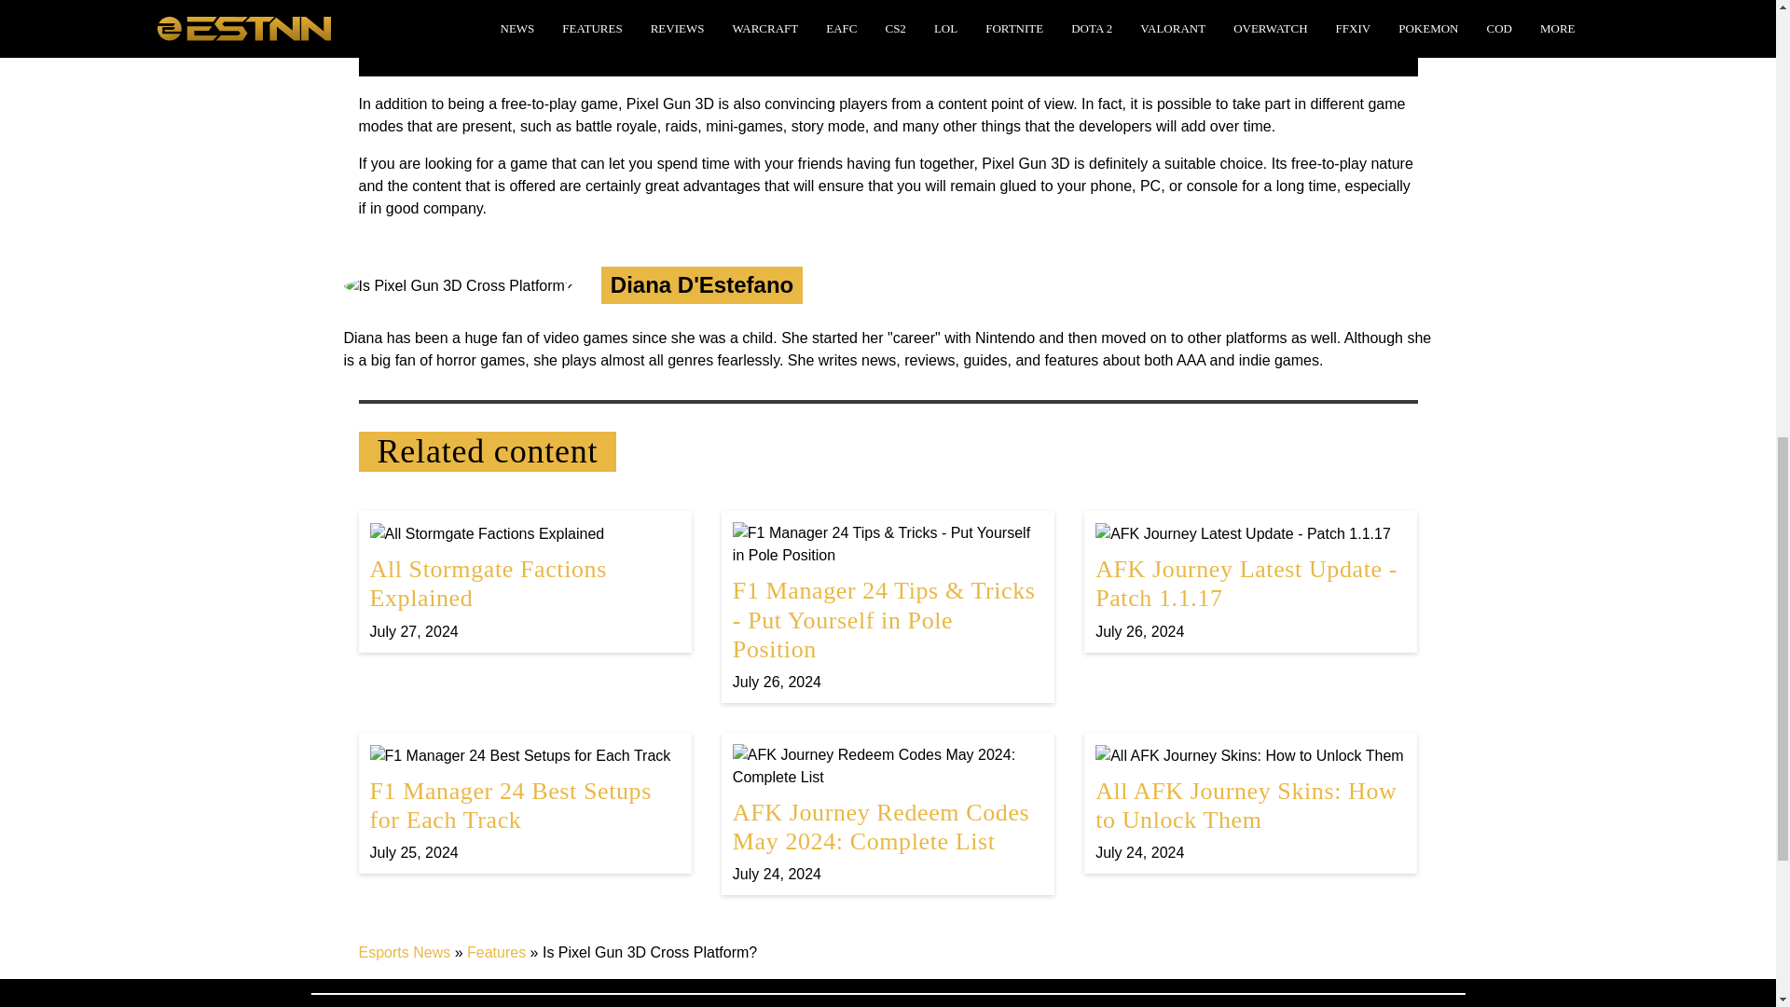 The height and width of the screenshot is (1007, 1790). Describe the element at coordinates (1250, 581) in the screenshot. I see `Esports News` at that location.